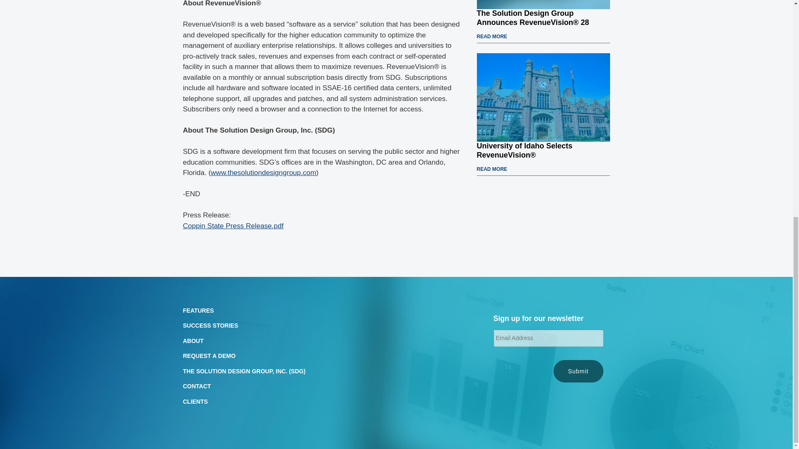 The height and width of the screenshot is (449, 799). What do you see at coordinates (263, 173) in the screenshot?
I see `www.thesolutiondesigngroup.com` at bounding box center [263, 173].